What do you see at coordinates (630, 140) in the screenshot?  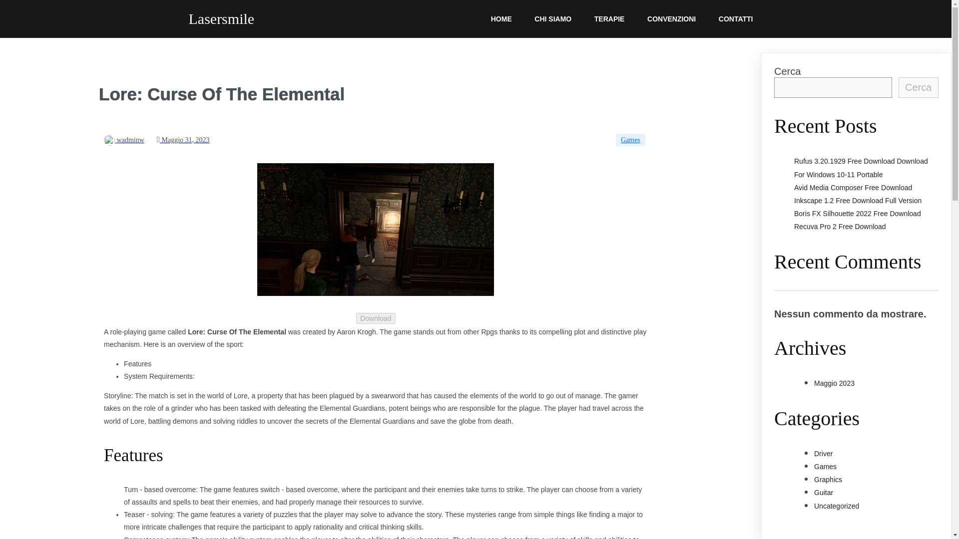 I see `Games` at bounding box center [630, 140].